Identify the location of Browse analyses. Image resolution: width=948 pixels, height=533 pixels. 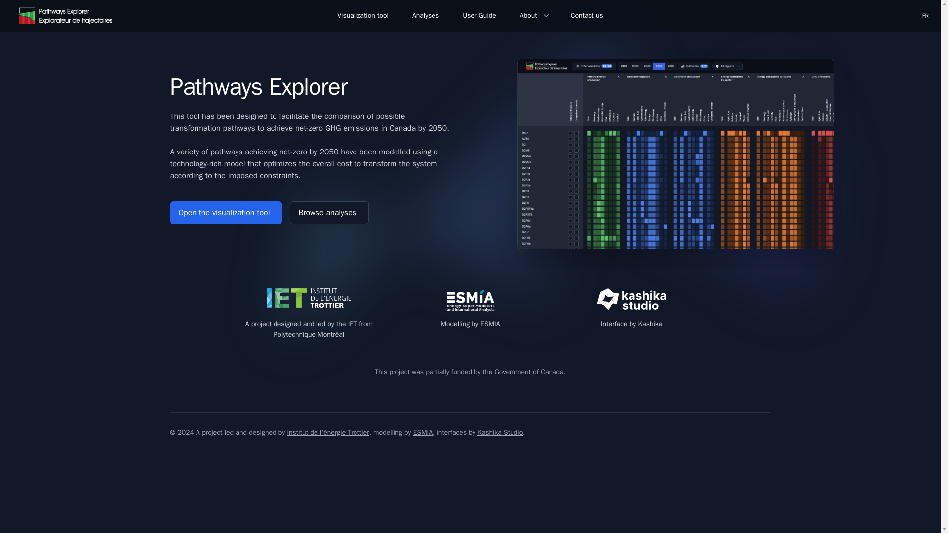
(329, 212).